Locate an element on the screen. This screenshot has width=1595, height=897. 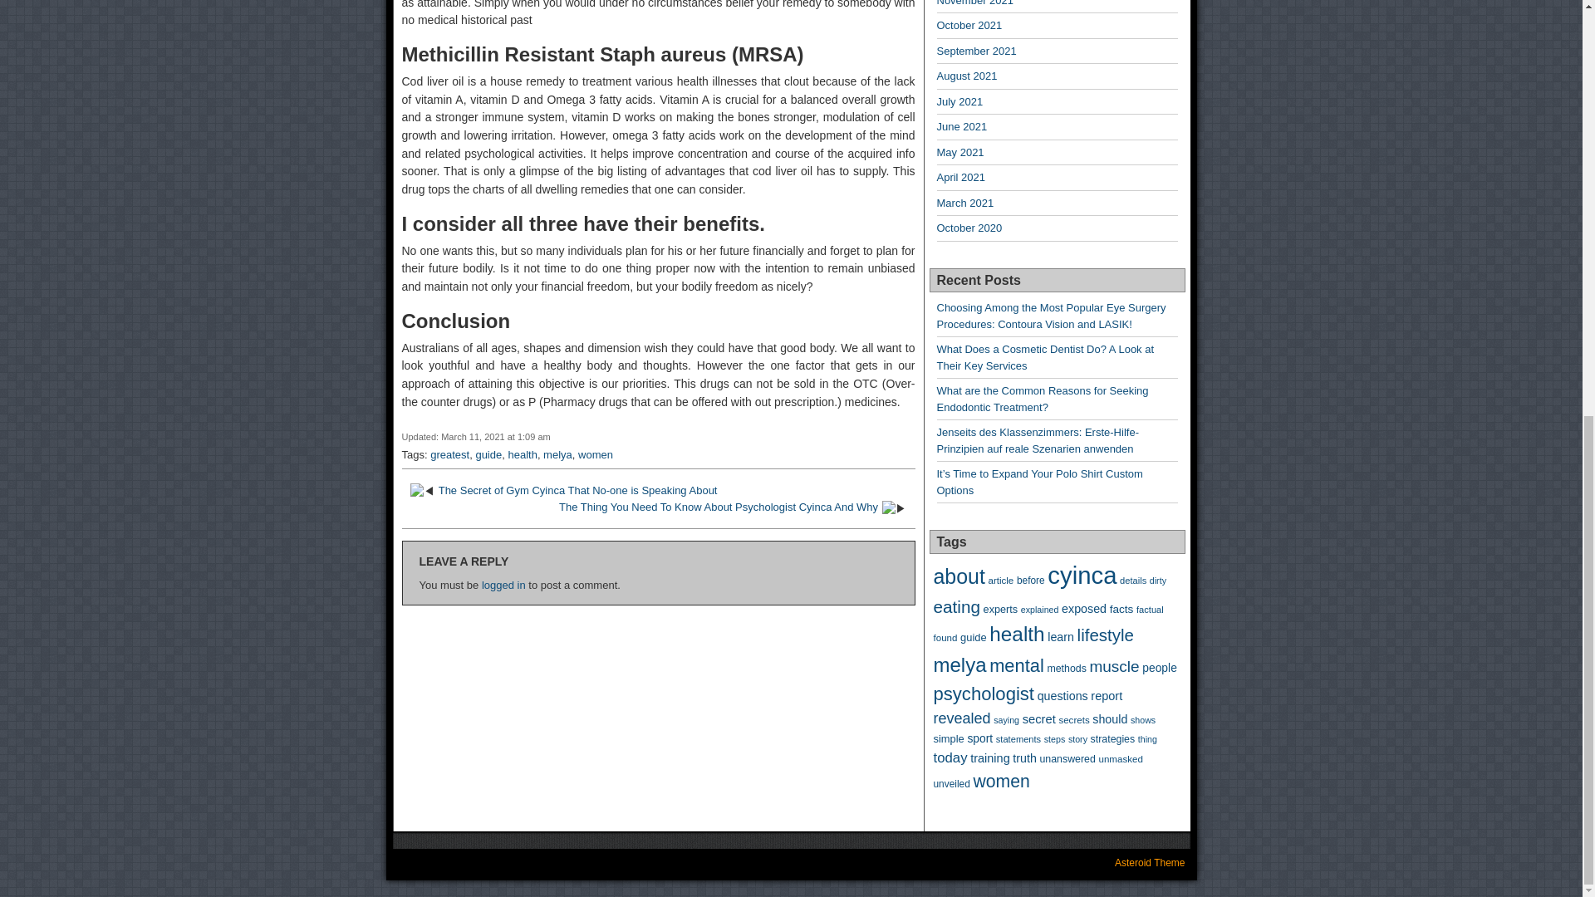
The Secret of Gym Cyinca That No-one is Speaking About is located at coordinates (578, 490).